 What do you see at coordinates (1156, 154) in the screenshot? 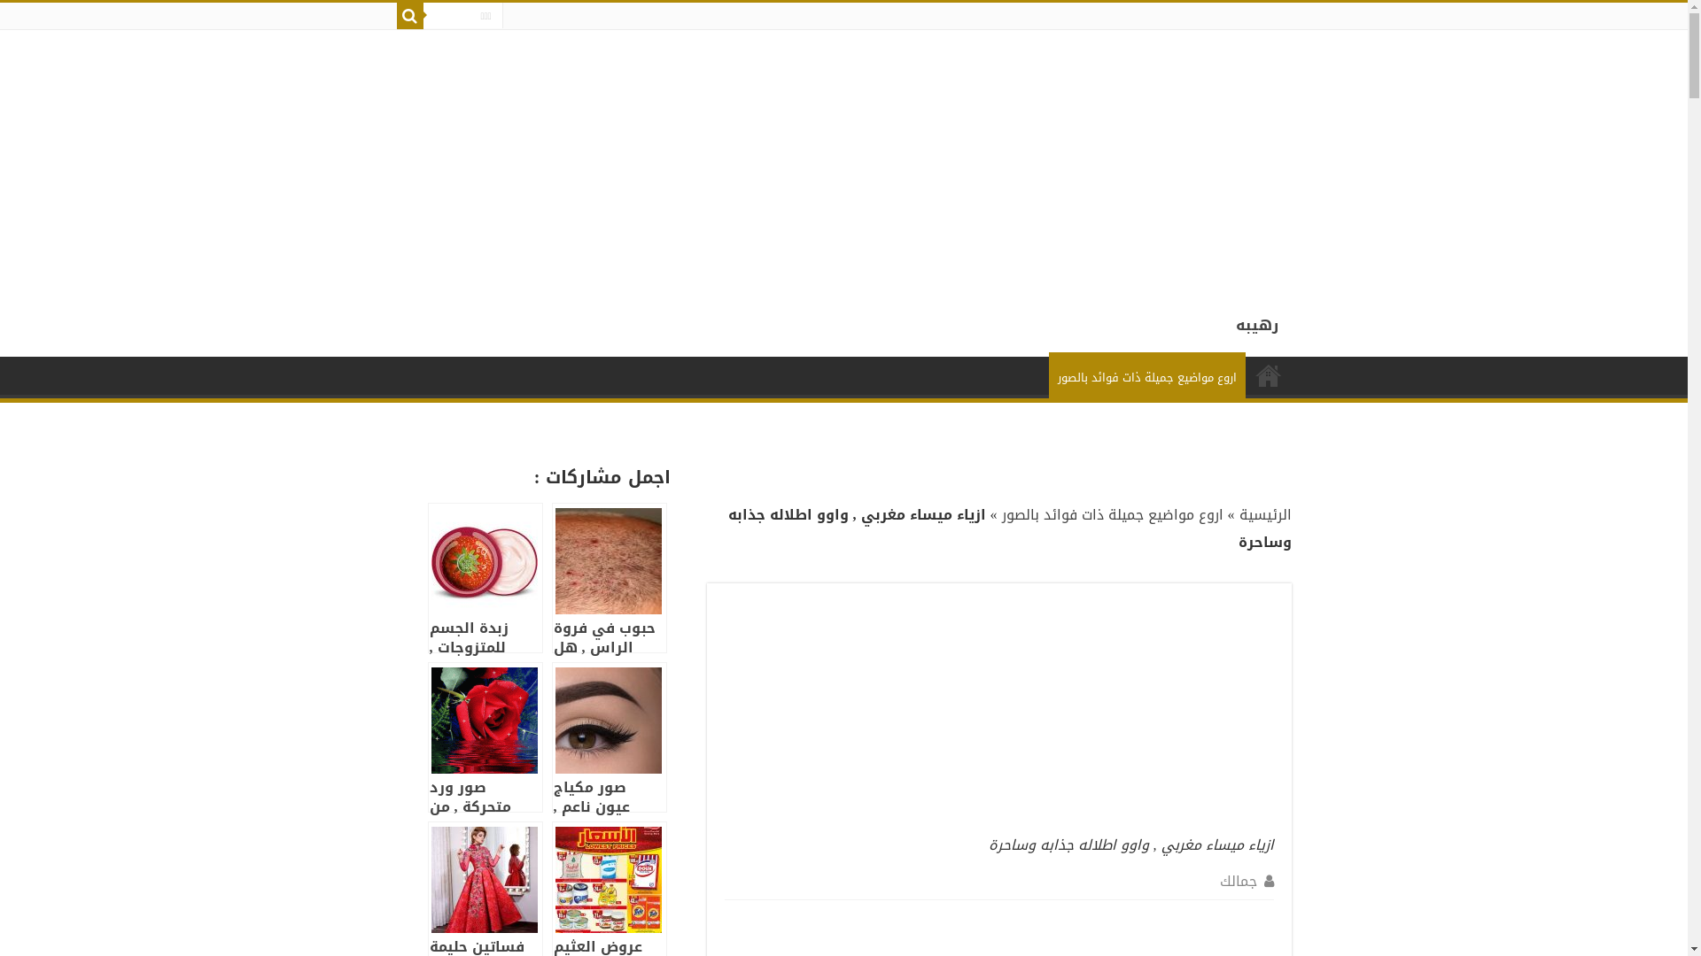
I see `Advertisement` at bounding box center [1156, 154].